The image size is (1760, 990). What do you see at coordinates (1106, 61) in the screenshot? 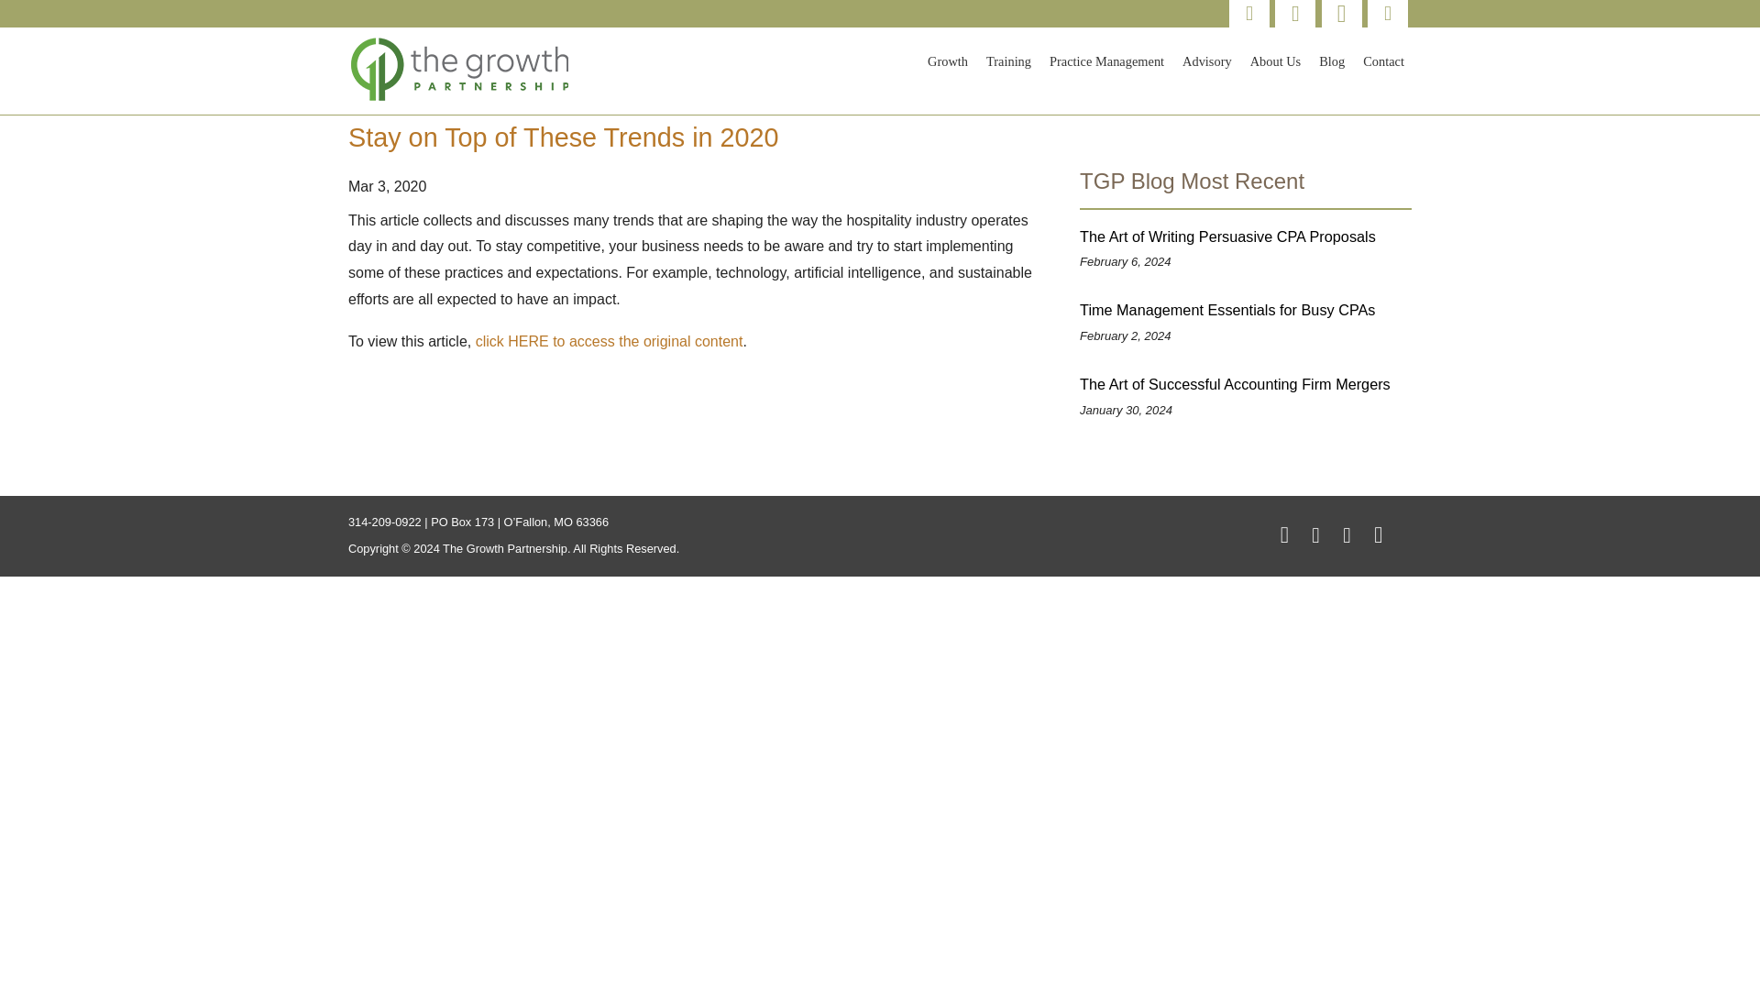
I see `Practice Management` at bounding box center [1106, 61].